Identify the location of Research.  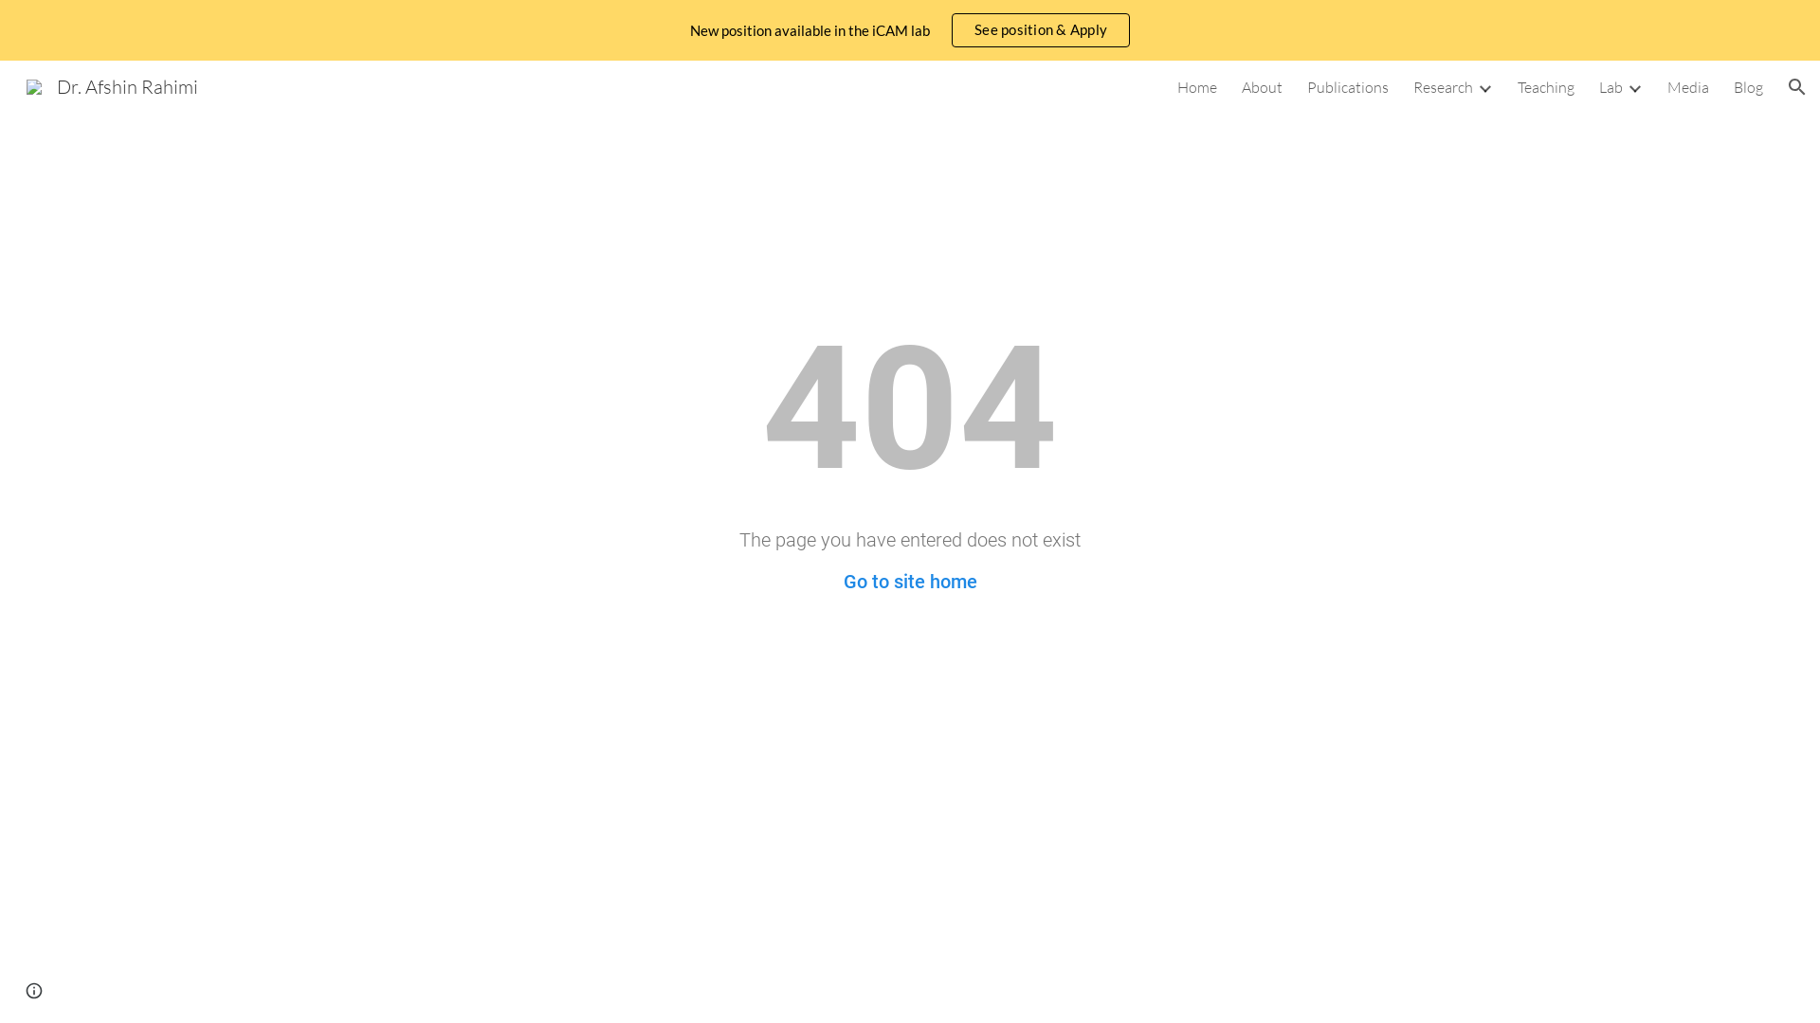
(1443, 87).